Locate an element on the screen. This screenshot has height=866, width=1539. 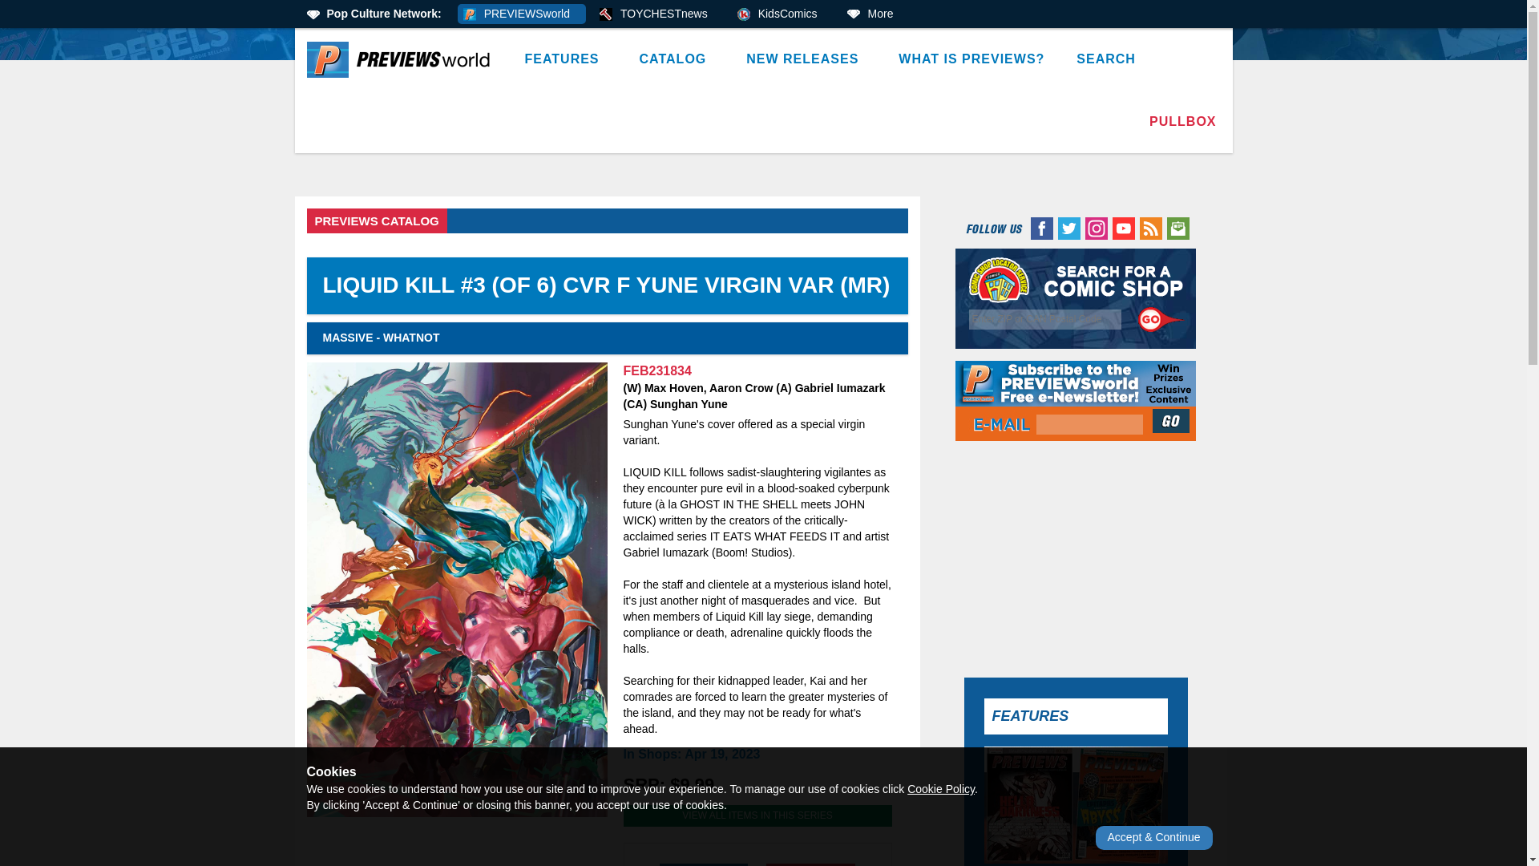
Join Our NewsLetter is located at coordinates (1173, 420).